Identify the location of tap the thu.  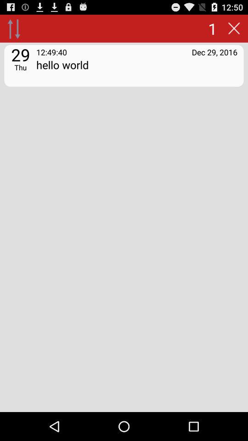
(20, 67).